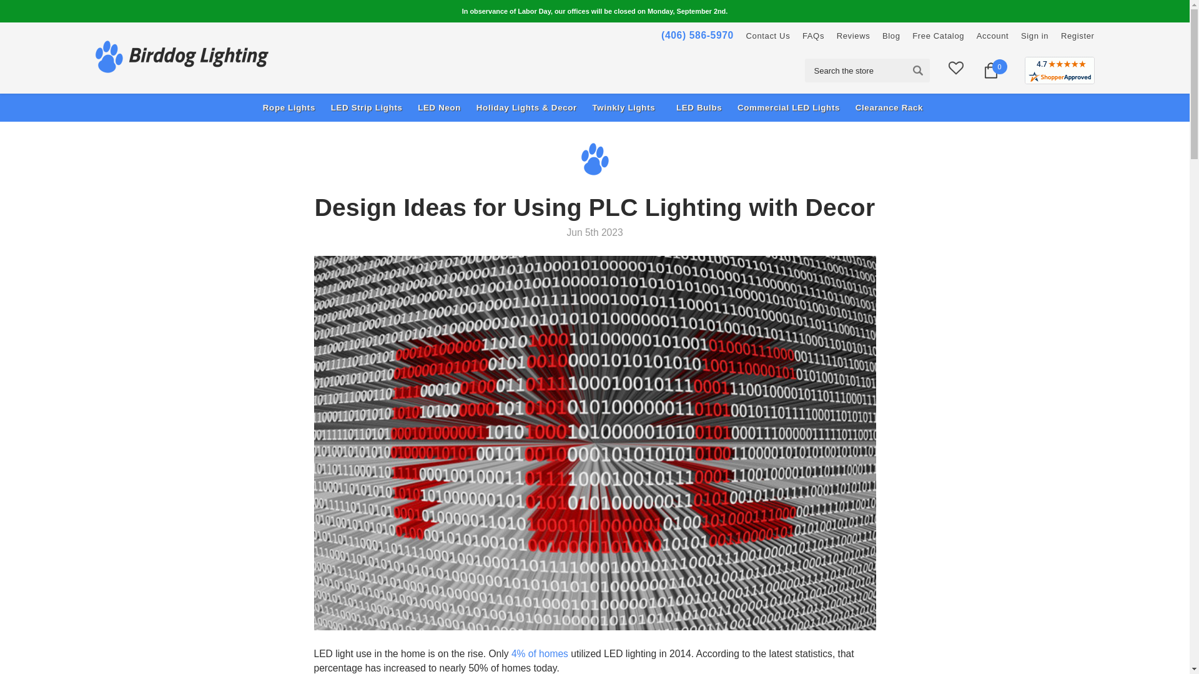  Describe the element at coordinates (1078, 35) in the screenshot. I see `Register` at that location.